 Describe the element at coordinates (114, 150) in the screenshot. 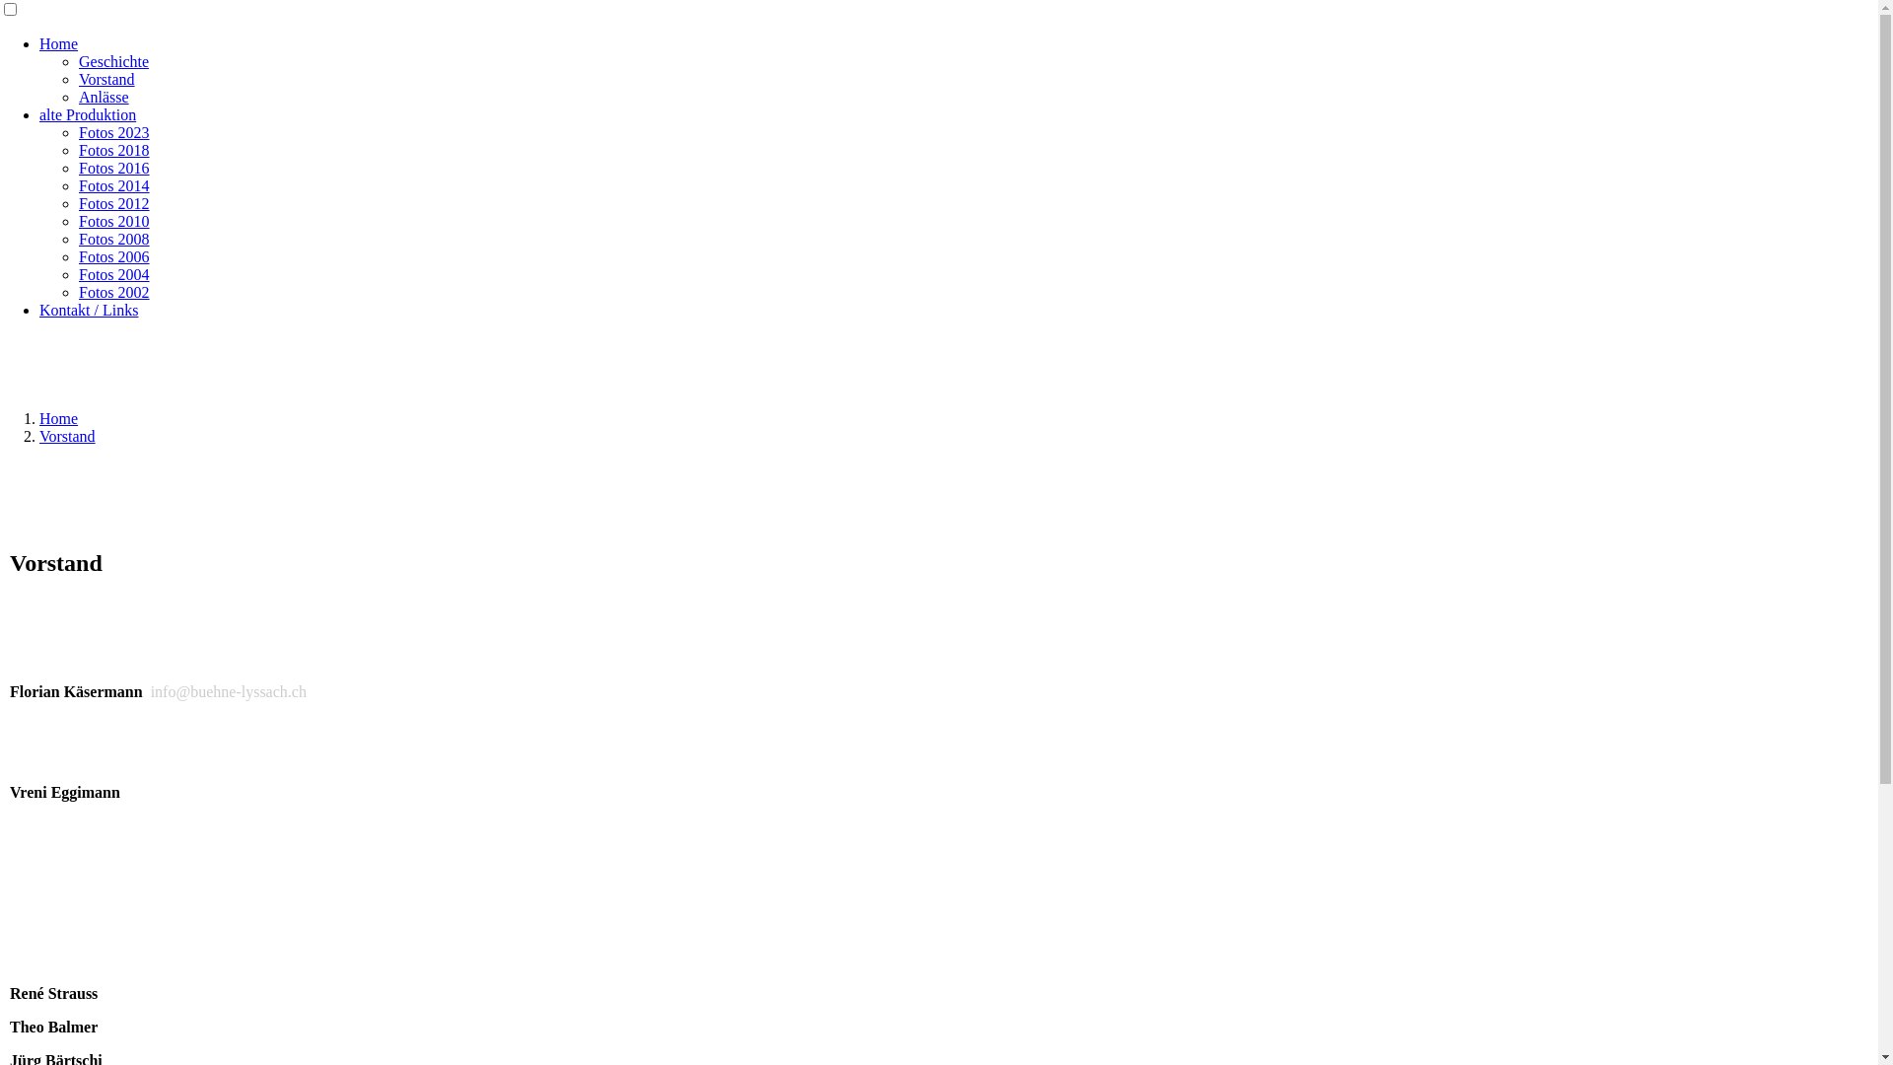

I see `Fotos 2018` at that location.